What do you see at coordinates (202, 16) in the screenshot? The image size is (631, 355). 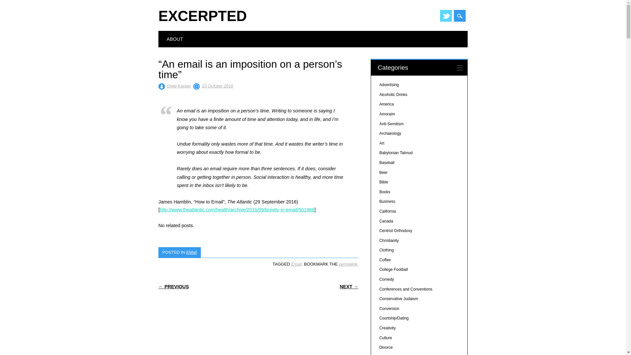 I see `EXCERPTED` at bounding box center [202, 16].